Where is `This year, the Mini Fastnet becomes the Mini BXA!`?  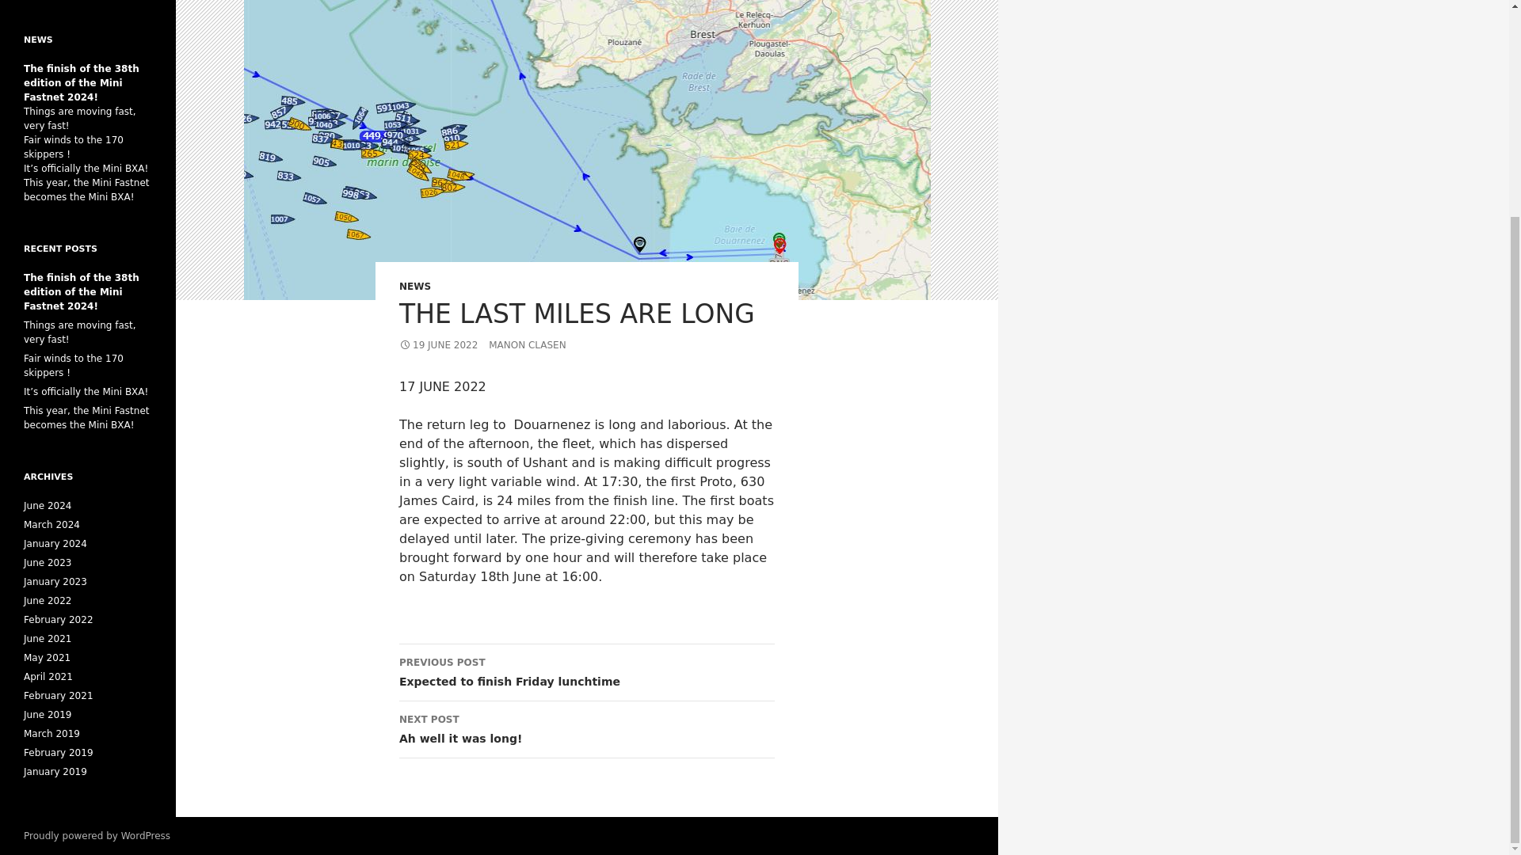
This year, the Mini Fastnet becomes the Mini BXA! is located at coordinates (73, 146).